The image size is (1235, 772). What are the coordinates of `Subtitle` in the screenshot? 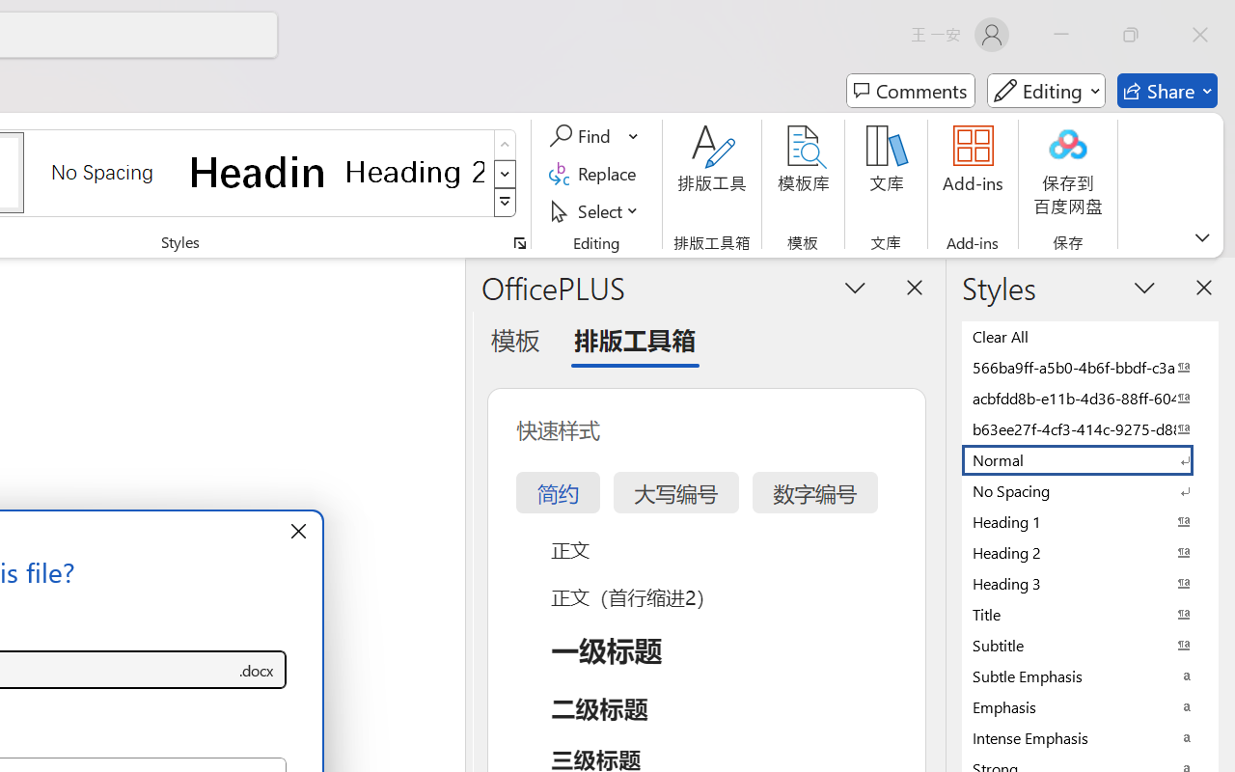 It's located at (1090, 645).